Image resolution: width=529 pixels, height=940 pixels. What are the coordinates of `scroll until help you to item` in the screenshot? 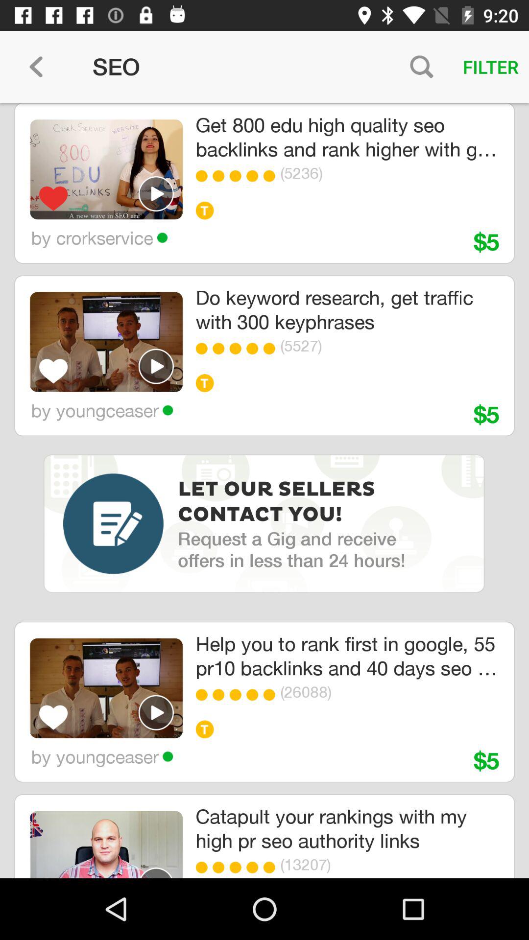 It's located at (347, 656).